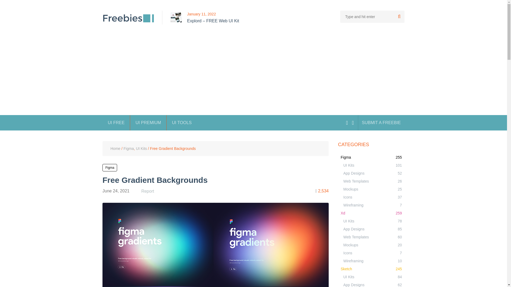  Describe the element at coordinates (148, 123) in the screenshot. I see `UI PREMIUM` at that location.